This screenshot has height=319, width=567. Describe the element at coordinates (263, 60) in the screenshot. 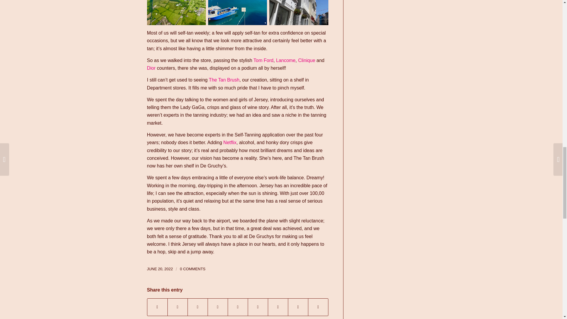

I see `Tom Ford` at that location.